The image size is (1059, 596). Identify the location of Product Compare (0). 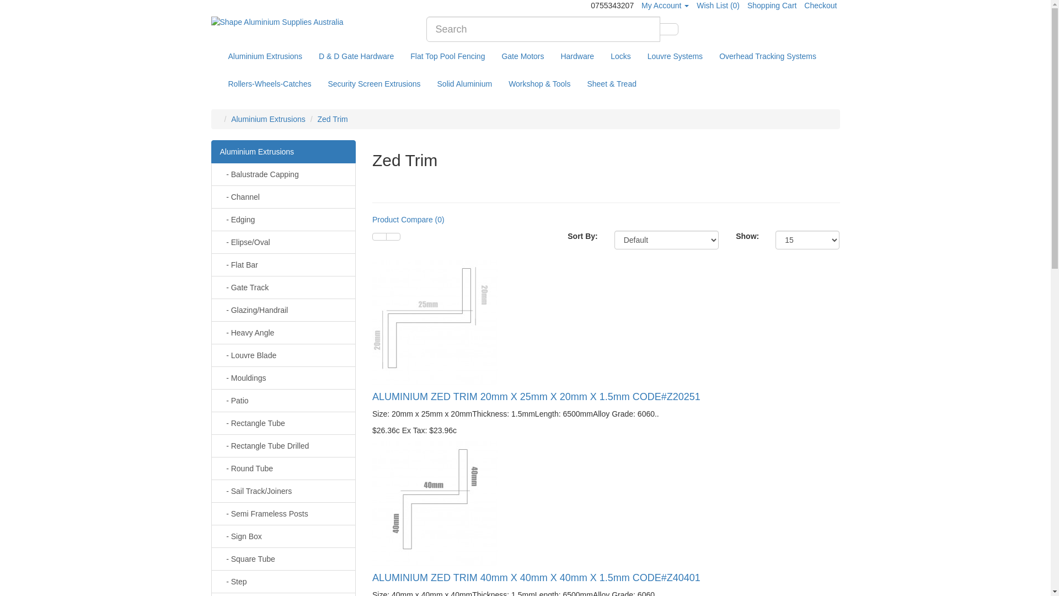
(408, 220).